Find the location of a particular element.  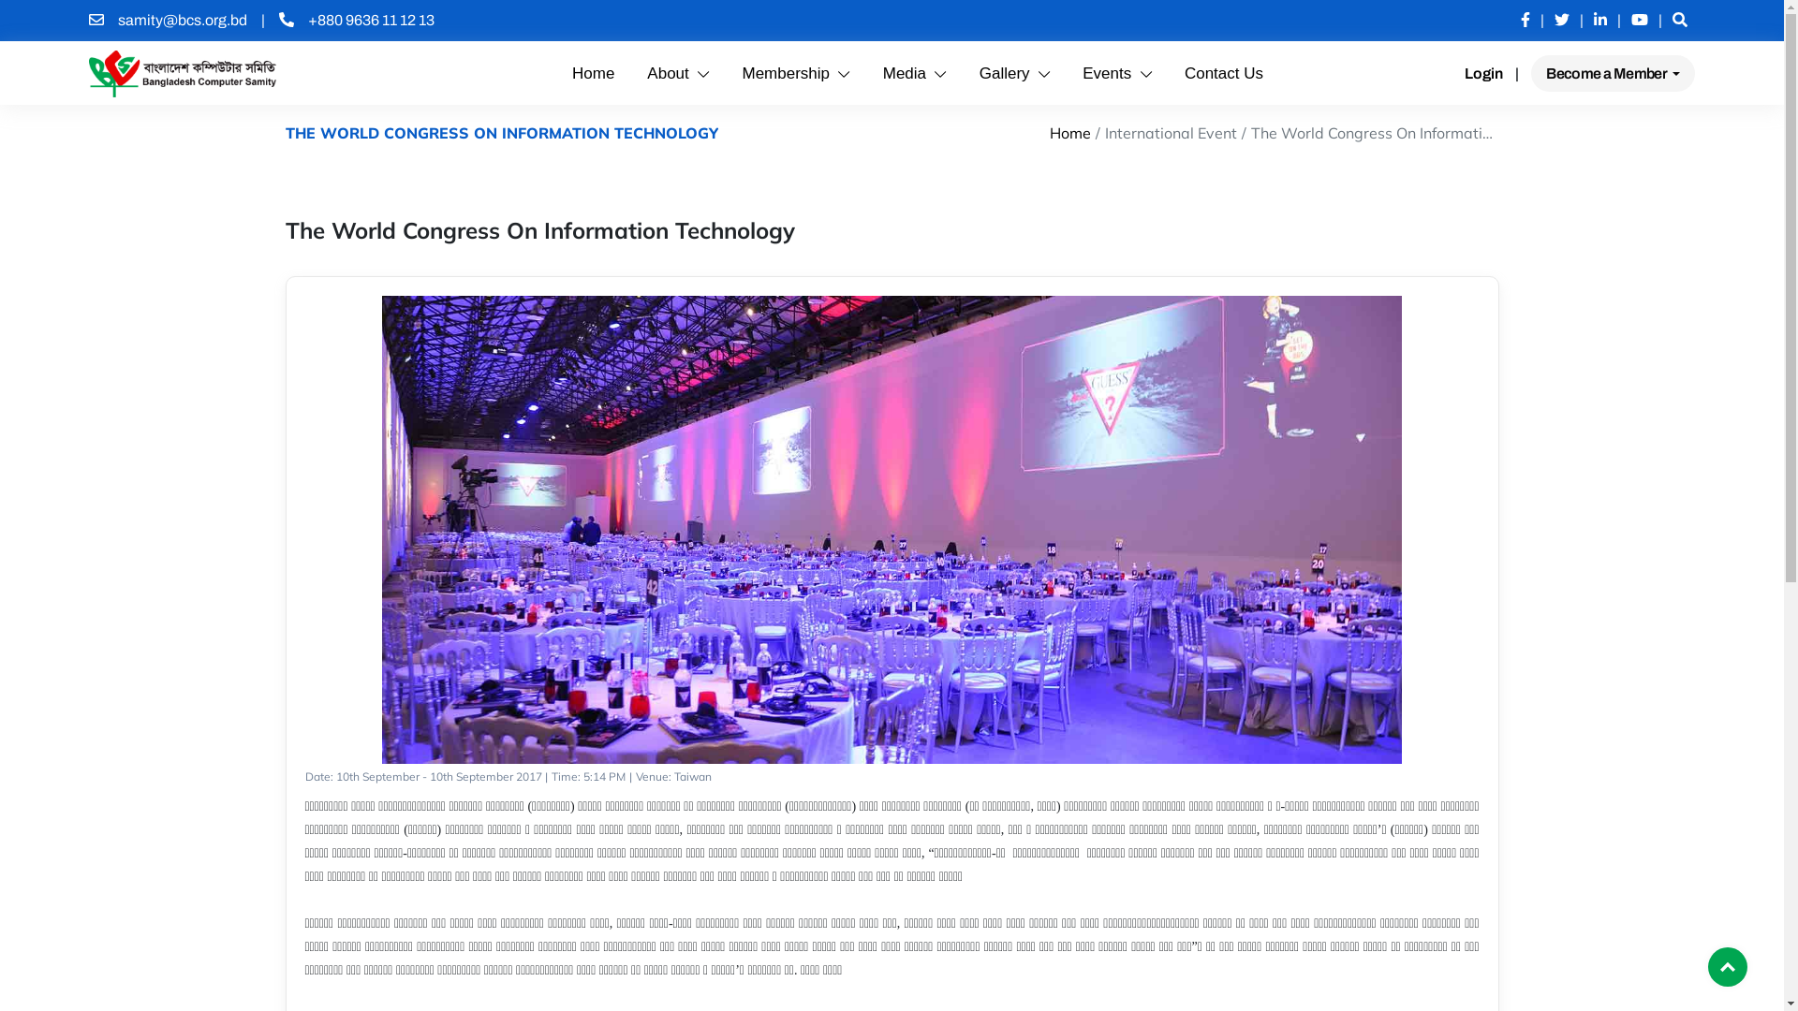

Home is located at coordinates (594, 73).